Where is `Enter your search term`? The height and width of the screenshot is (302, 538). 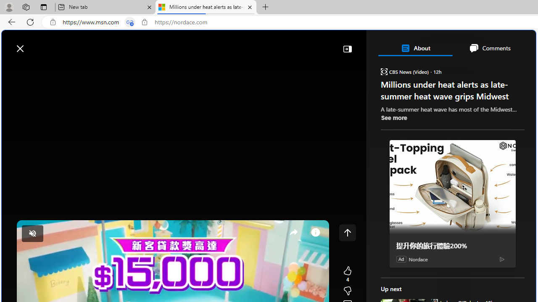
Enter your search term is located at coordinates (271, 44).